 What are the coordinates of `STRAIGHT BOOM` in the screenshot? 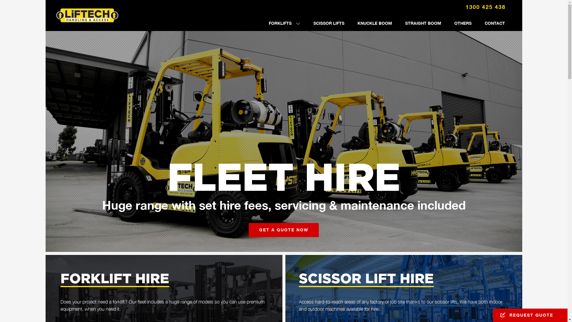 It's located at (423, 23).